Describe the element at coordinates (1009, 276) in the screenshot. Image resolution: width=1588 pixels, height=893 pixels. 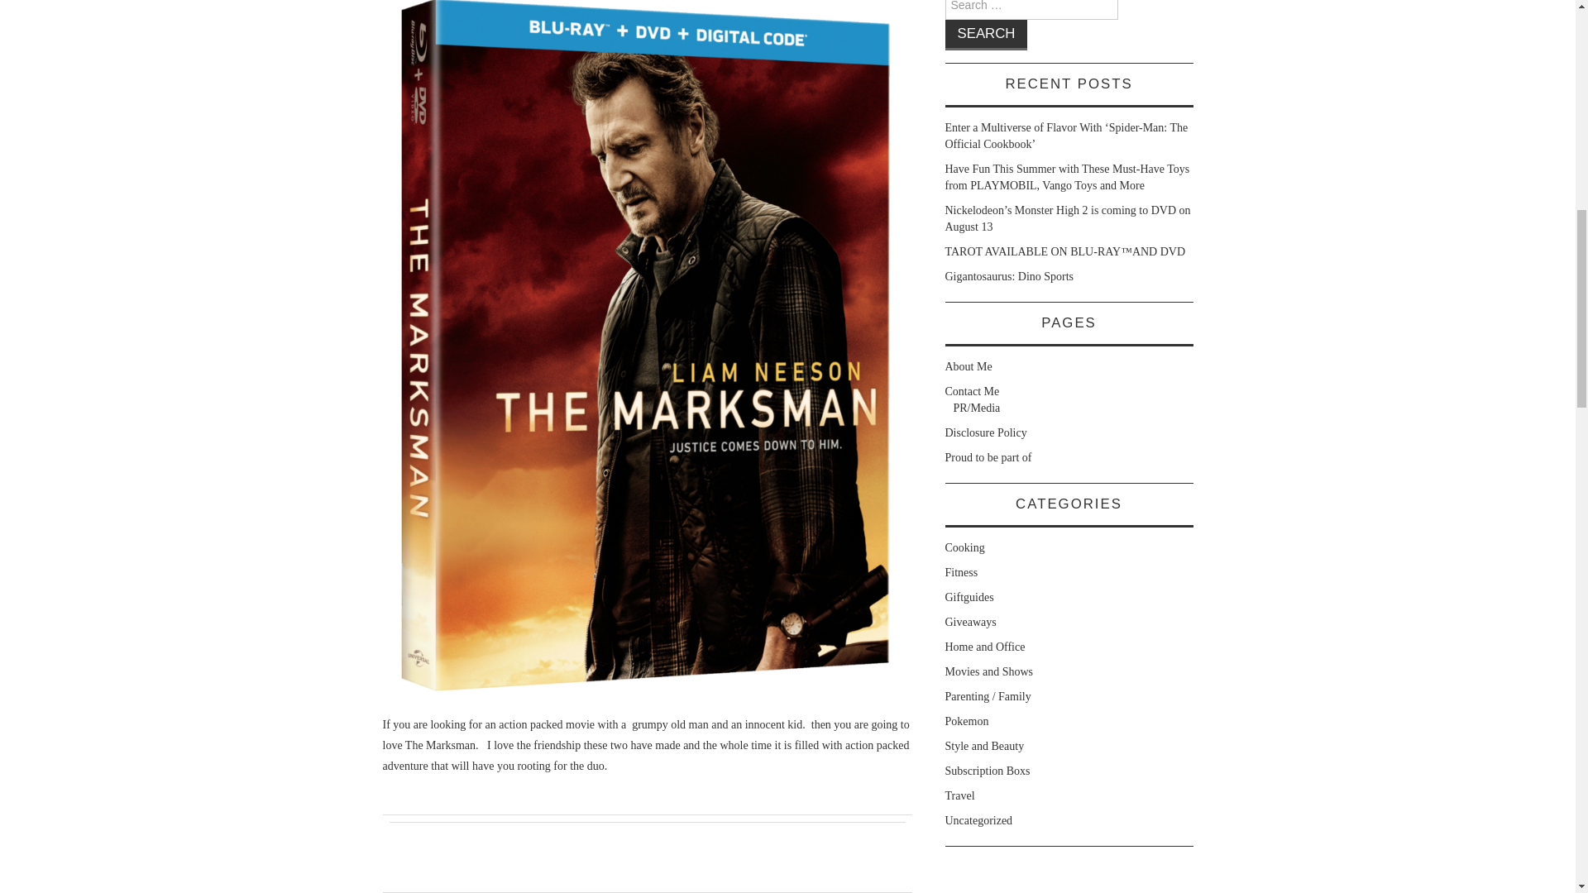
I see `Gigantosaurus: Dino Sports` at that location.